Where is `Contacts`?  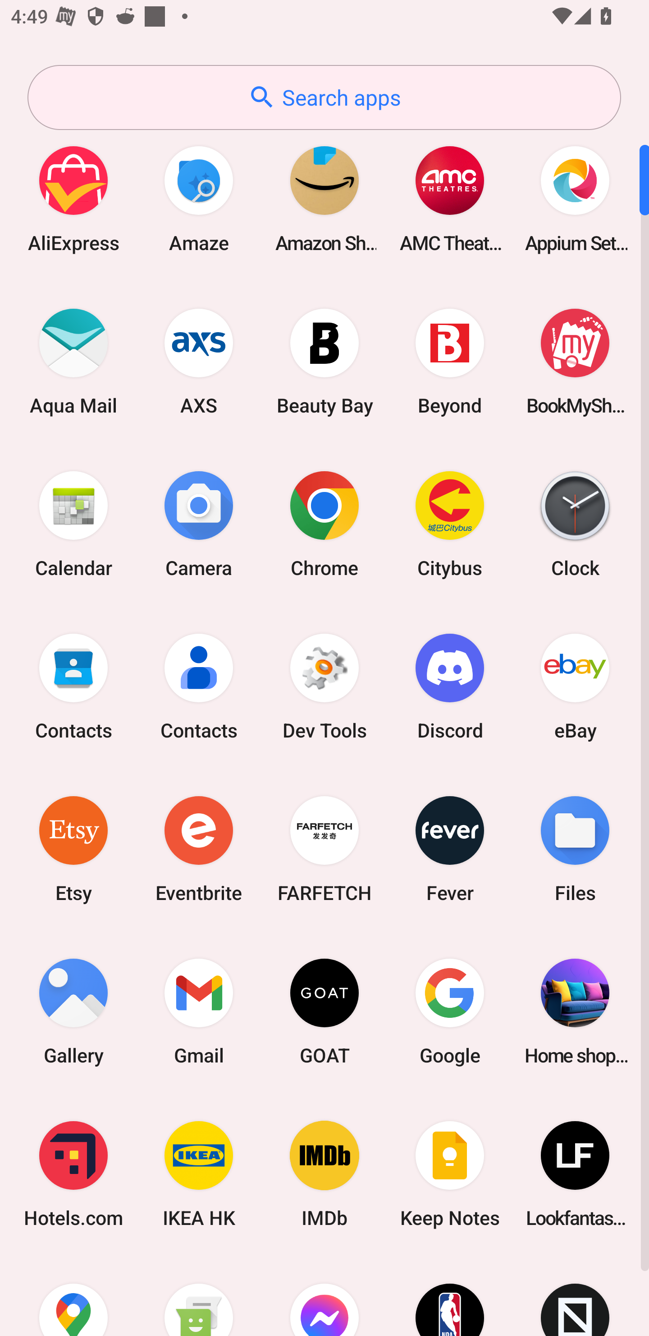 Contacts is located at coordinates (73, 686).